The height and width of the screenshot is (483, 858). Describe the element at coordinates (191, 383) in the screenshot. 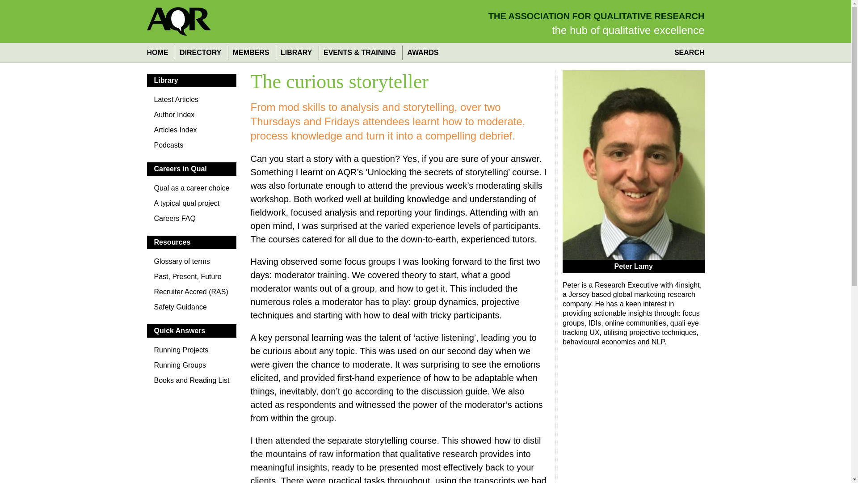

I see `Books and Reading List` at that location.